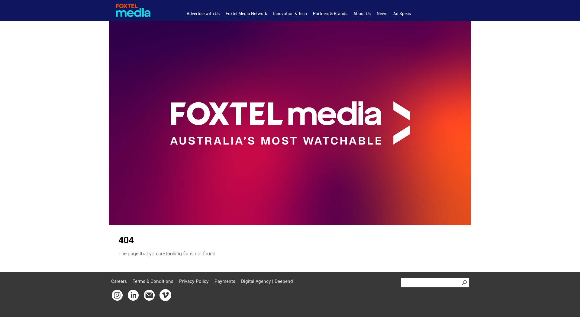 The height and width of the screenshot is (326, 580). What do you see at coordinates (153, 281) in the screenshot?
I see `Terms & Conditions` at bounding box center [153, 281].